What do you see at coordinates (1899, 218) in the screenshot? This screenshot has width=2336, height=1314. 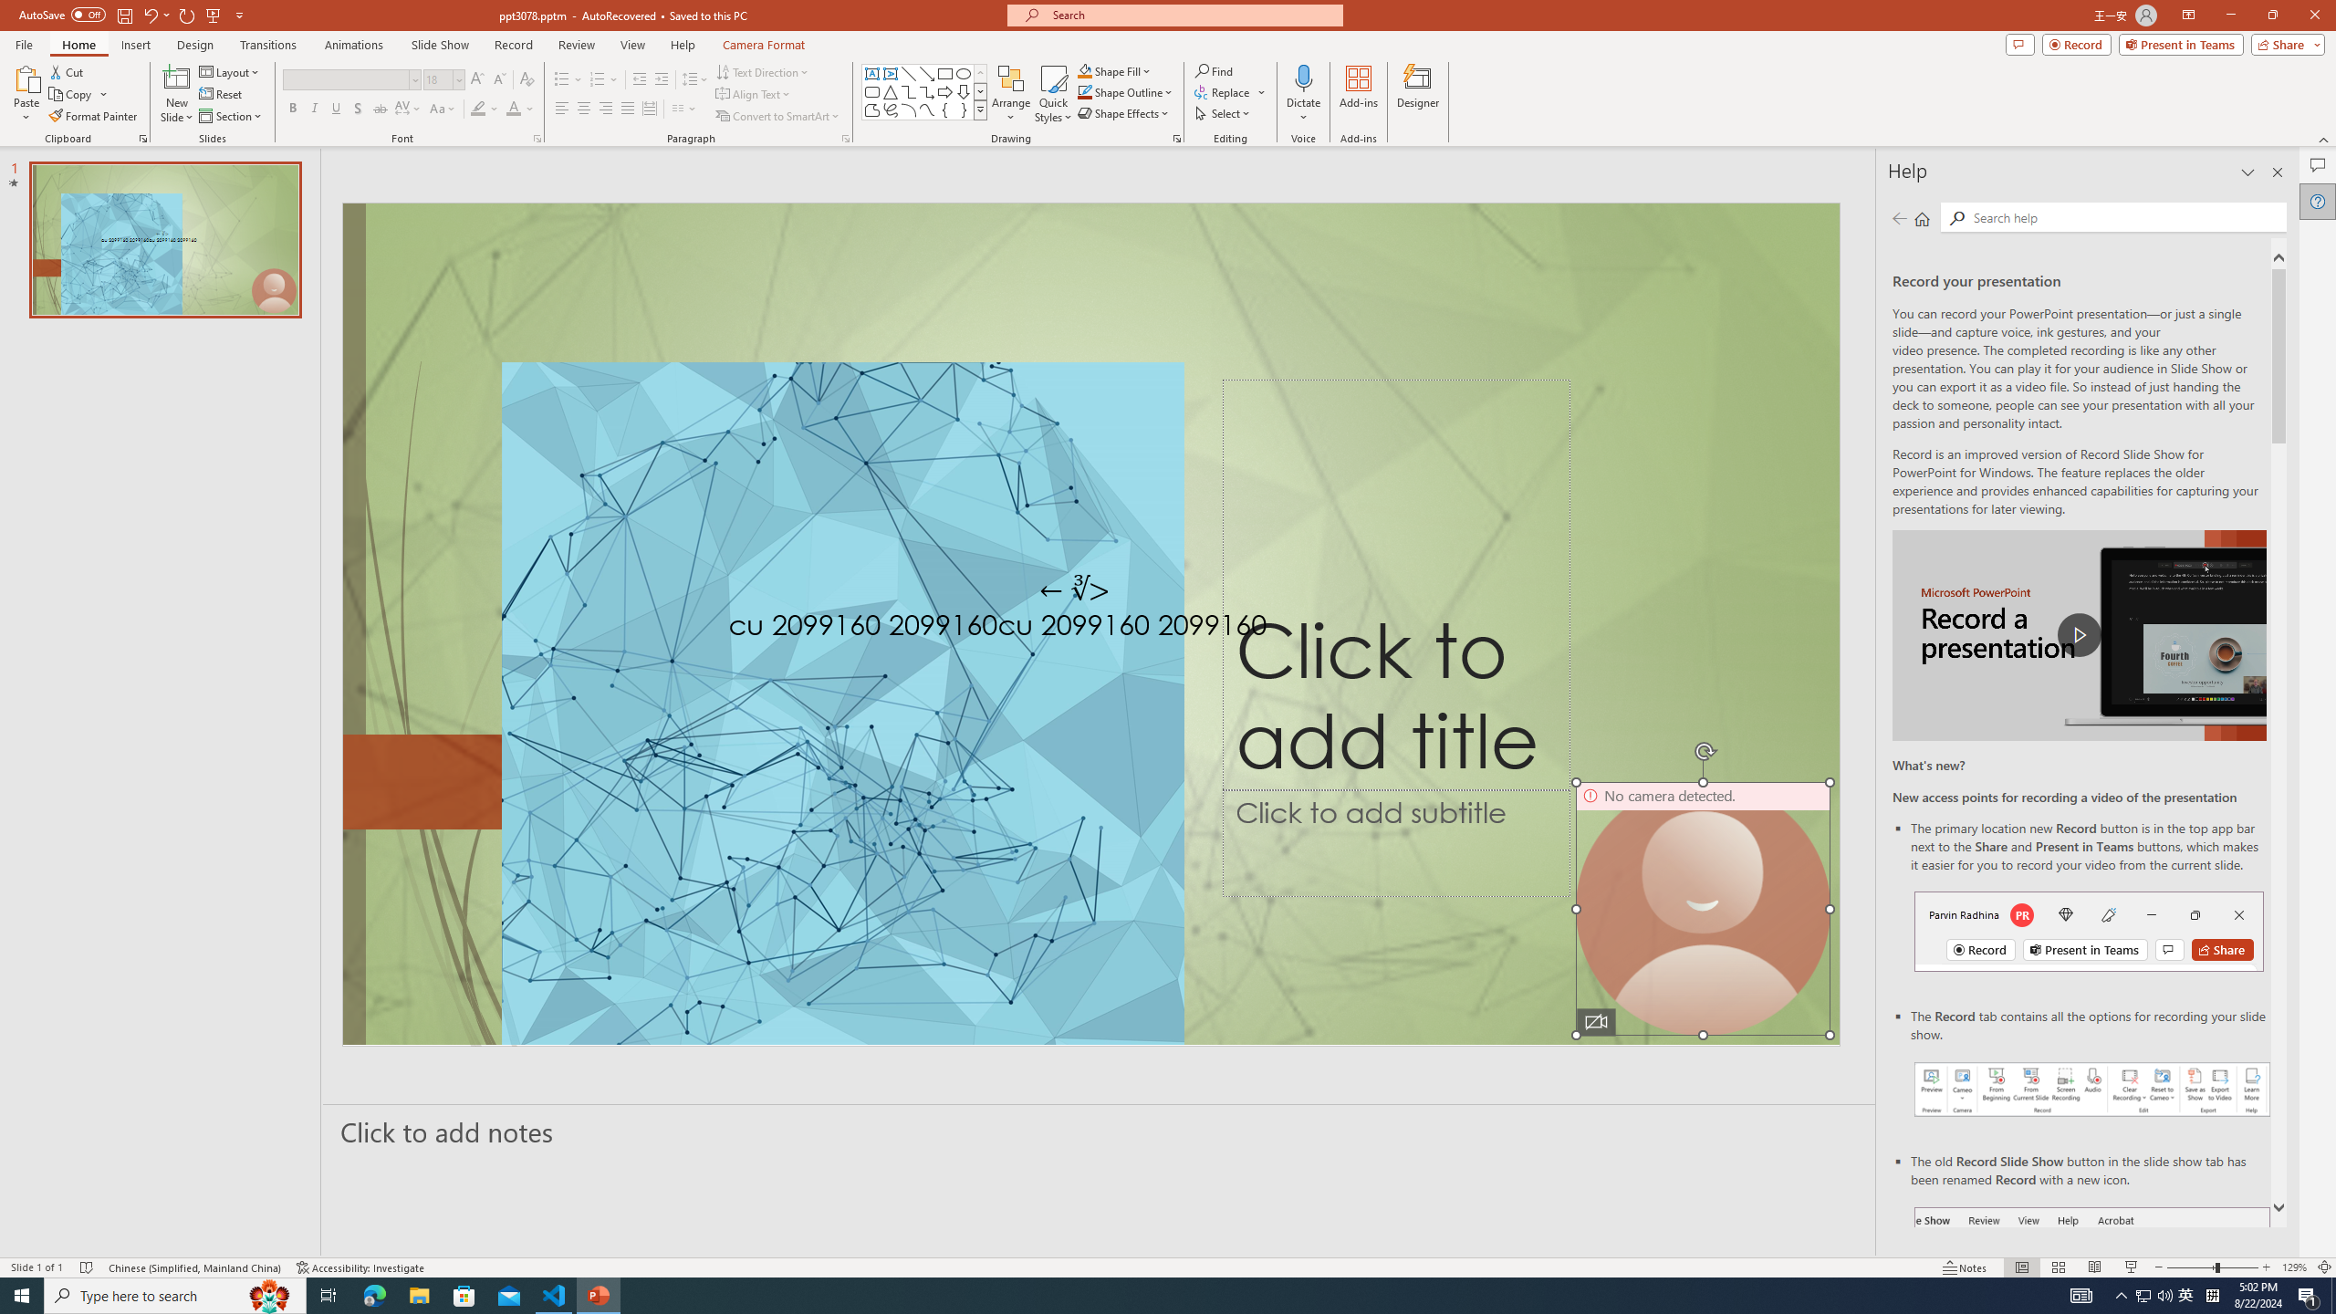 I see `Previous page` at bounding box center [1899, 218].